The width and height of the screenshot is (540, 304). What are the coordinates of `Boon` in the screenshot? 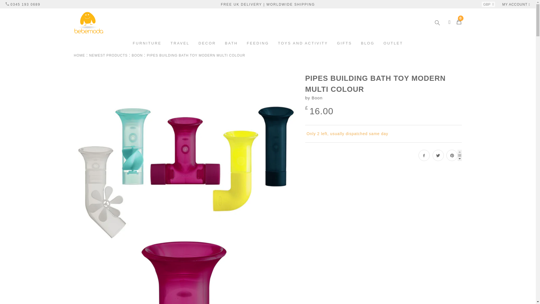 It's located at (137, 55).